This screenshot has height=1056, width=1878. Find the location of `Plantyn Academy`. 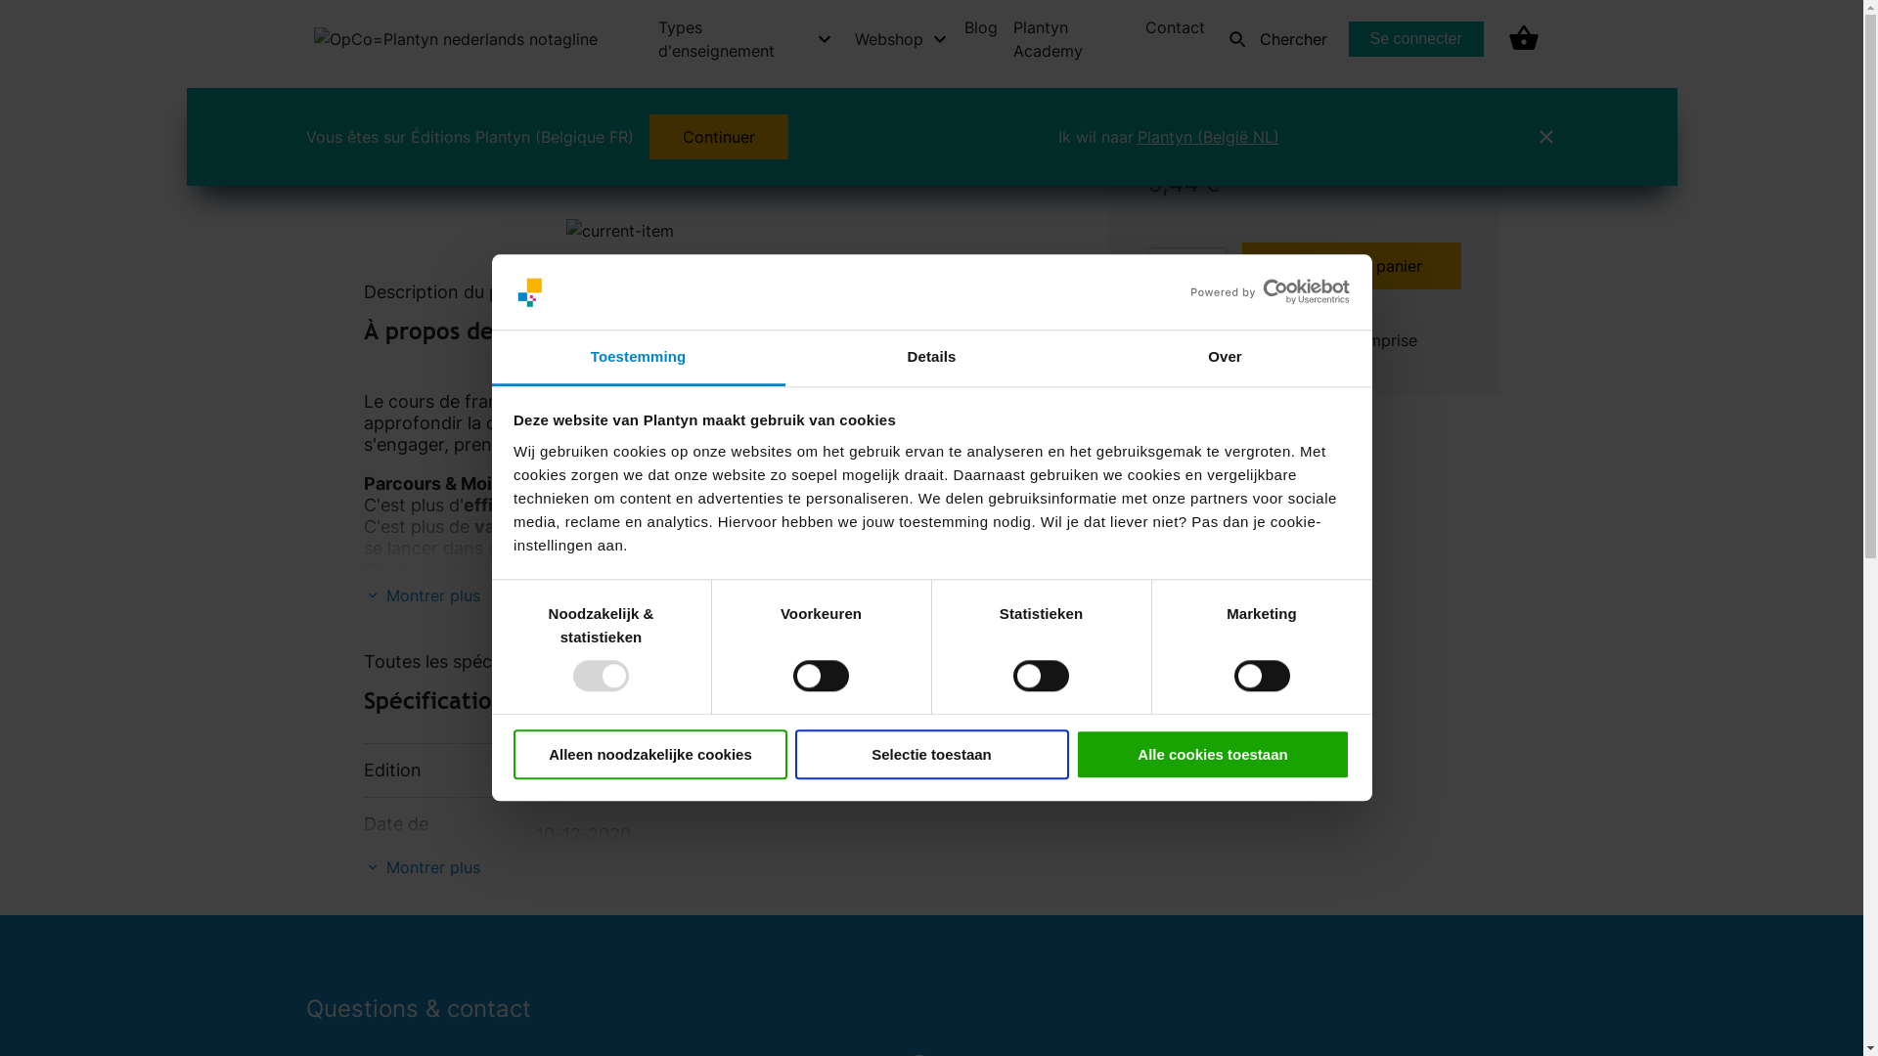

Plantyn Academy is located at coordinates (1071, 39).